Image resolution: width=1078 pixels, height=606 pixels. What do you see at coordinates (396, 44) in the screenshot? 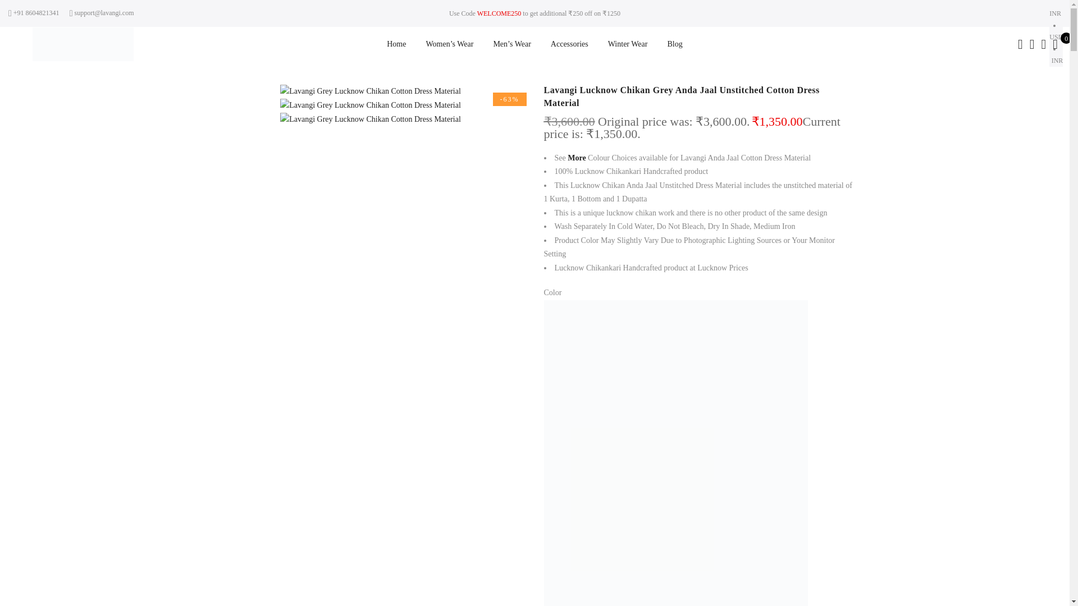
I see `Home` at bounding box center [396, 44].